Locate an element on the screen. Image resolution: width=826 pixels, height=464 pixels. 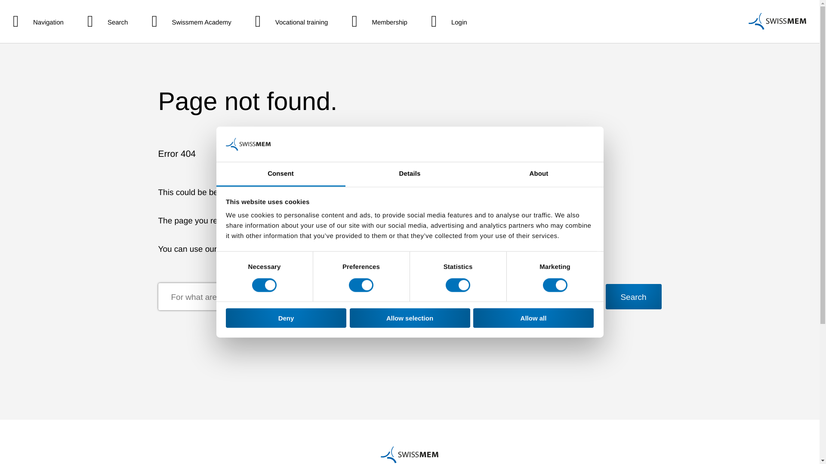
Navigation is located at coordinates (38, 21).